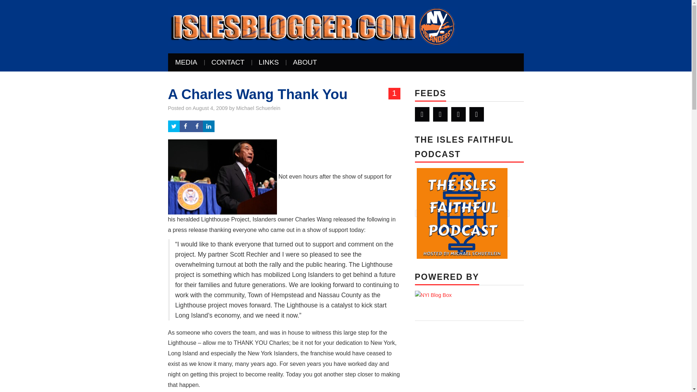 The width and height of the screenshot is (697, 392). Describe the element at coordinates (476, 114) in the screenshot. I see `Tumblr` at that location.